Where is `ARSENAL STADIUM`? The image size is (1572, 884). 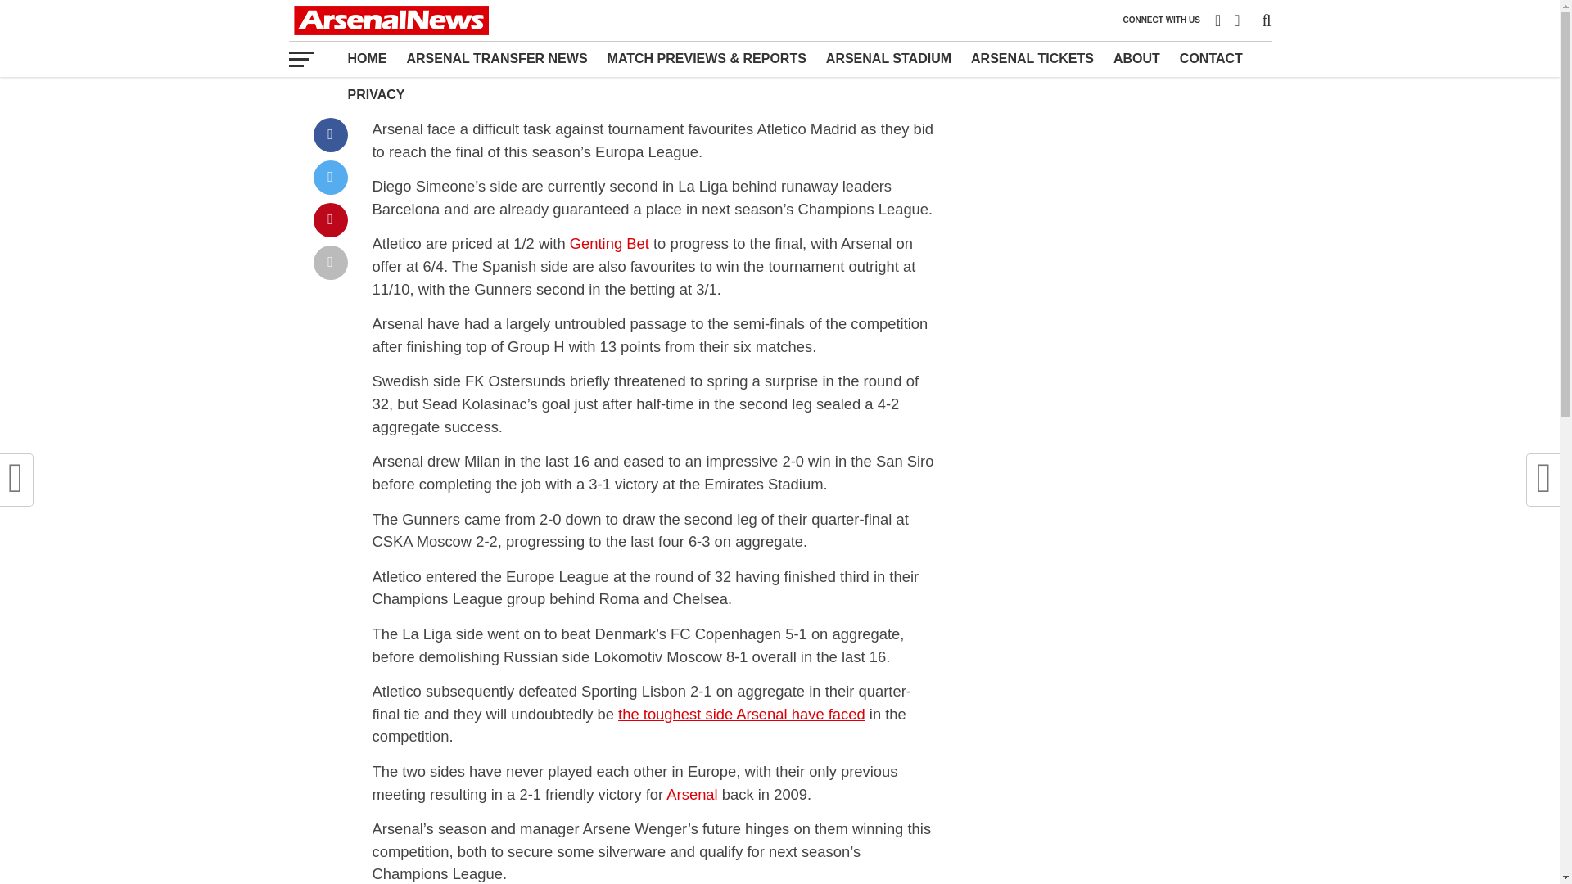 ARSENAL STADIUM is located at coordinates (888, 58).